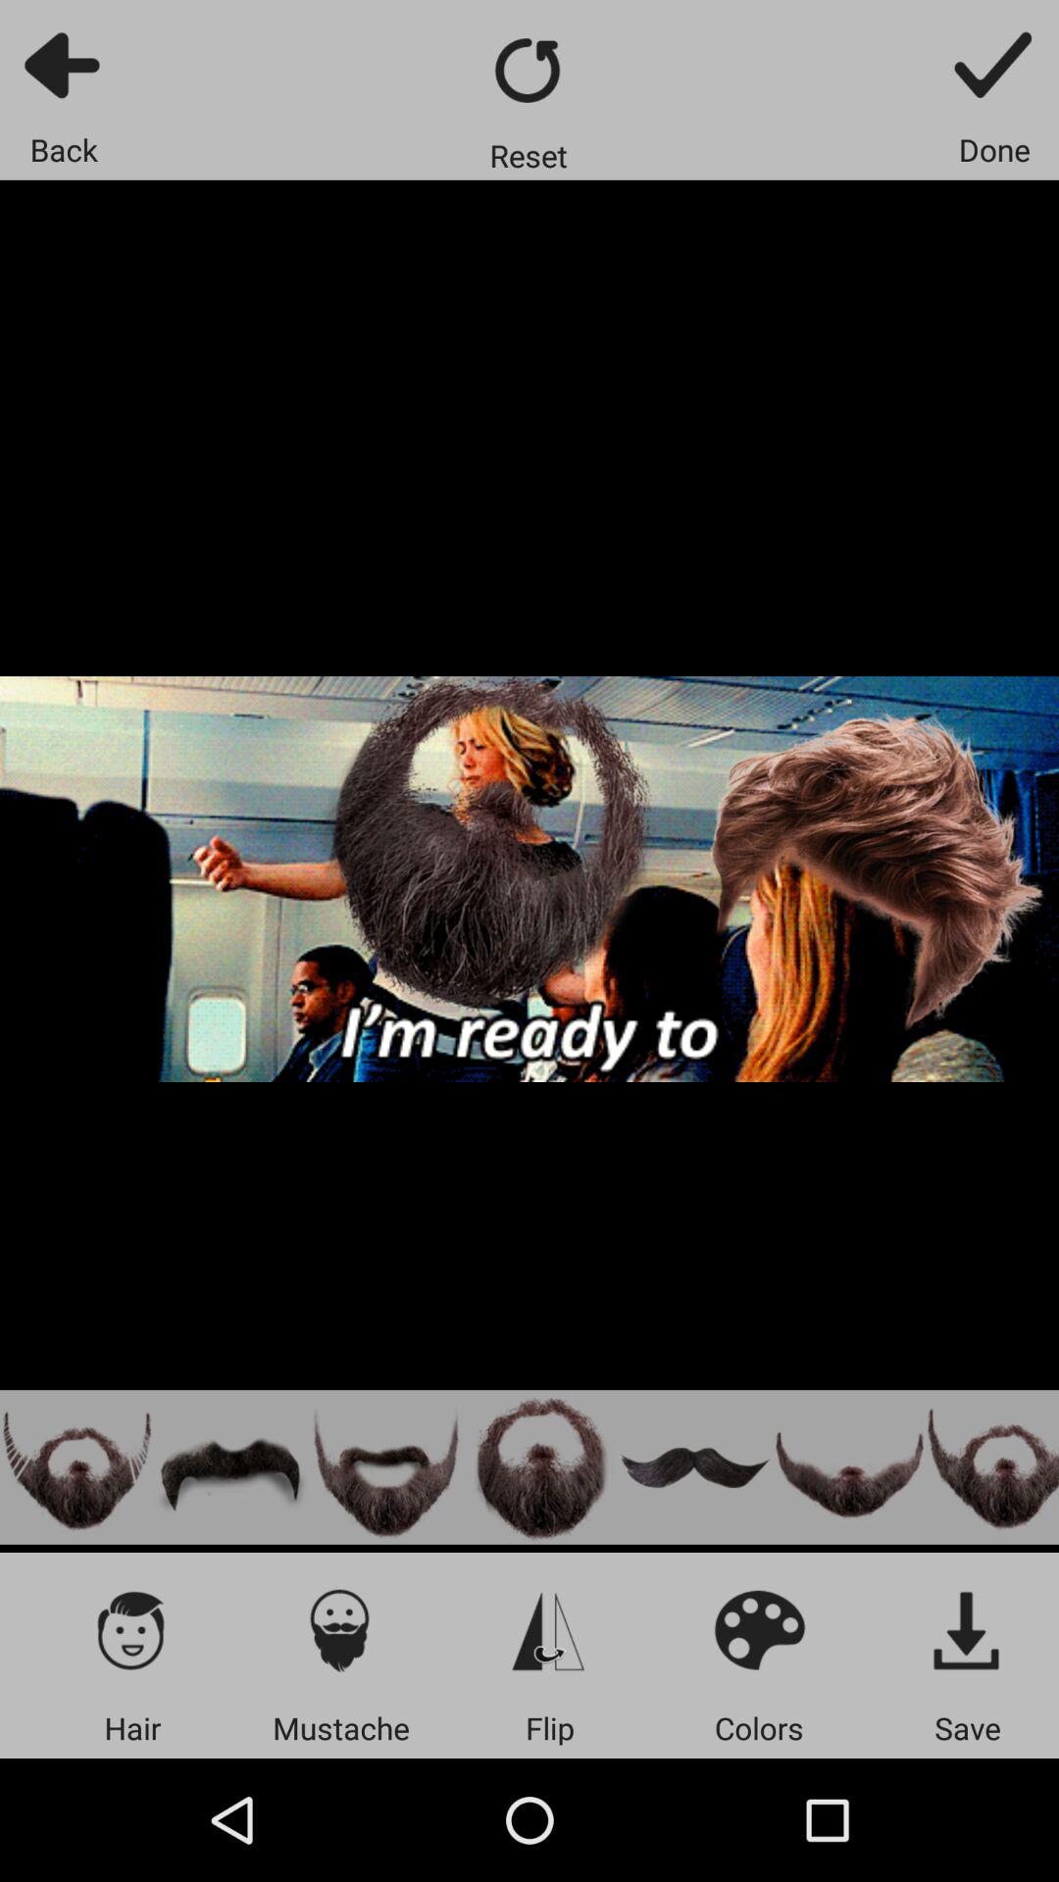 Image resolution: width=1059 pixels, height=1882 pixels. What do you see at coordinates (759, 1629) in the screenshot?
I see `display colors` at bounding box center [759, 1629].